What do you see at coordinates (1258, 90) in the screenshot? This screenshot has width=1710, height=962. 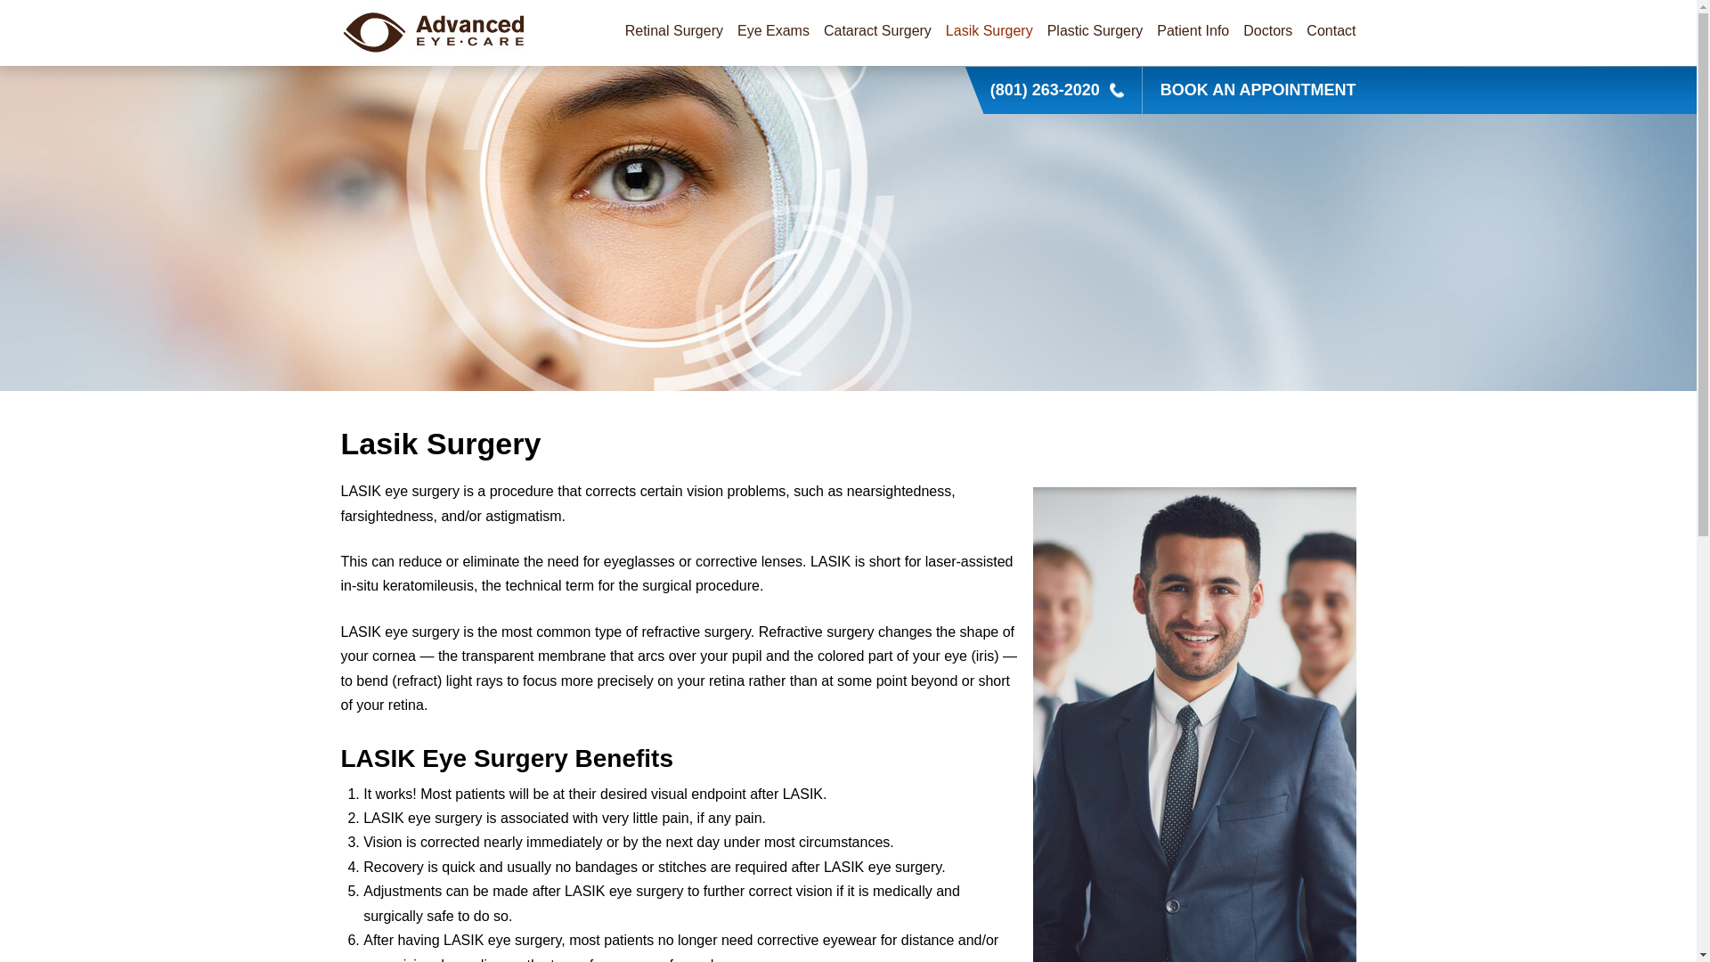 I see `BOOK AN APPOINTMENT` at bounding box center [1258, 90].